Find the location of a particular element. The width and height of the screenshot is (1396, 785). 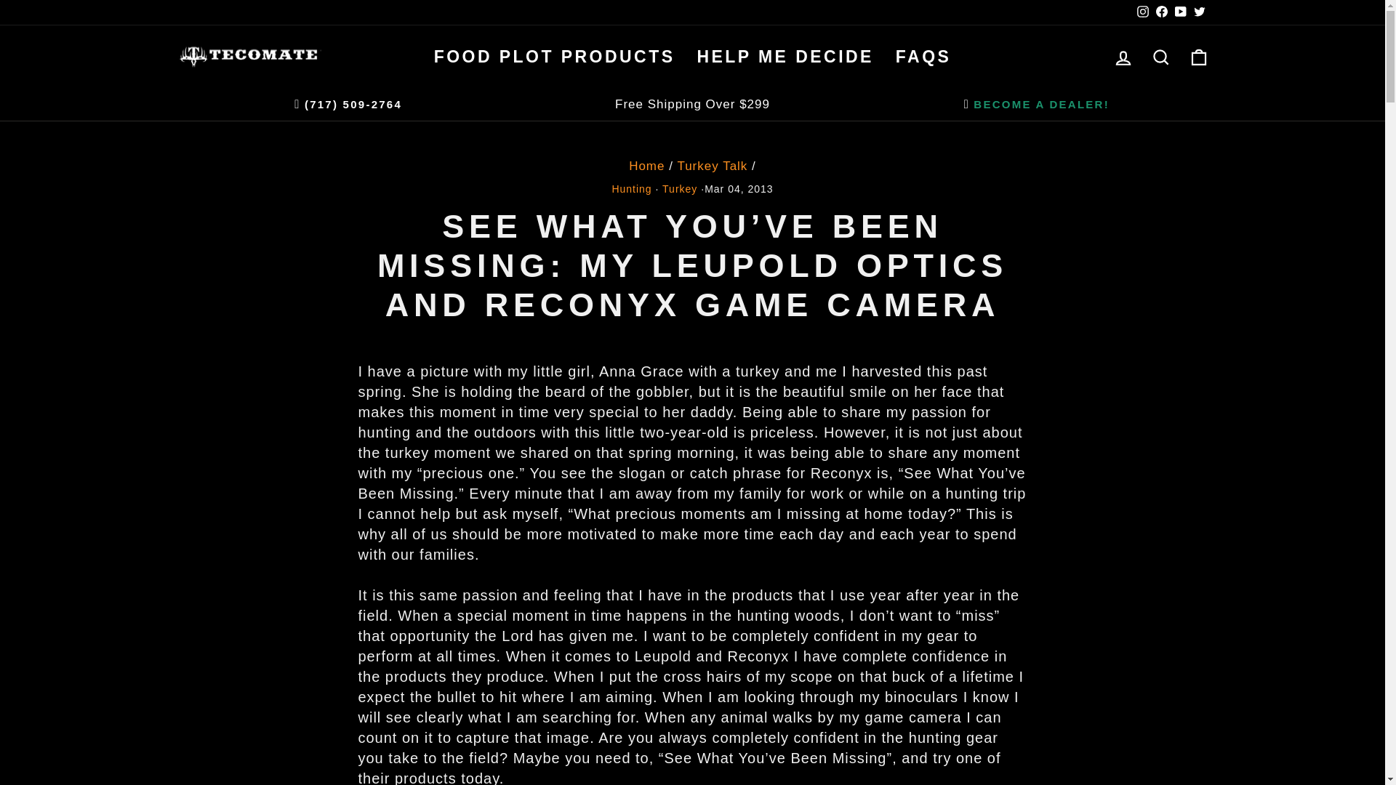

FOOD PLOT PRODUCTS is located at coordinates (554, 57).